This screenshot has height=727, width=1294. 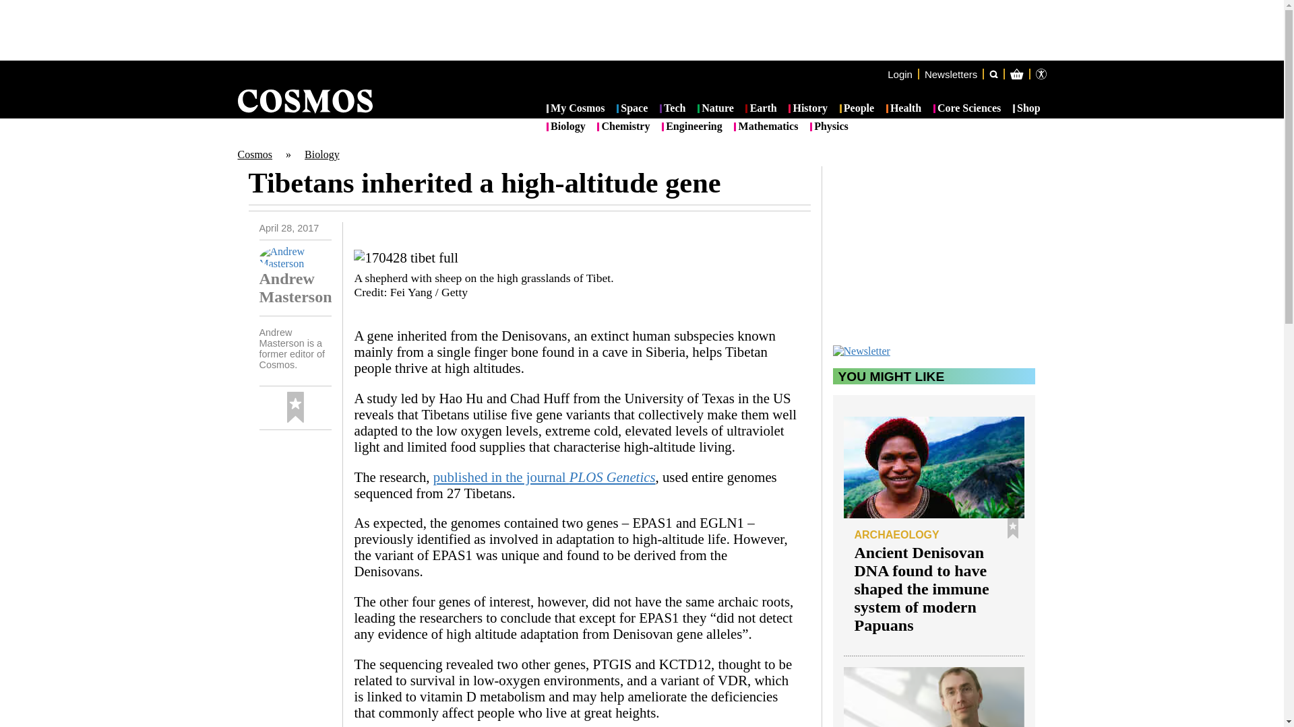 I want to click on Login, so click(x=900, y=73).